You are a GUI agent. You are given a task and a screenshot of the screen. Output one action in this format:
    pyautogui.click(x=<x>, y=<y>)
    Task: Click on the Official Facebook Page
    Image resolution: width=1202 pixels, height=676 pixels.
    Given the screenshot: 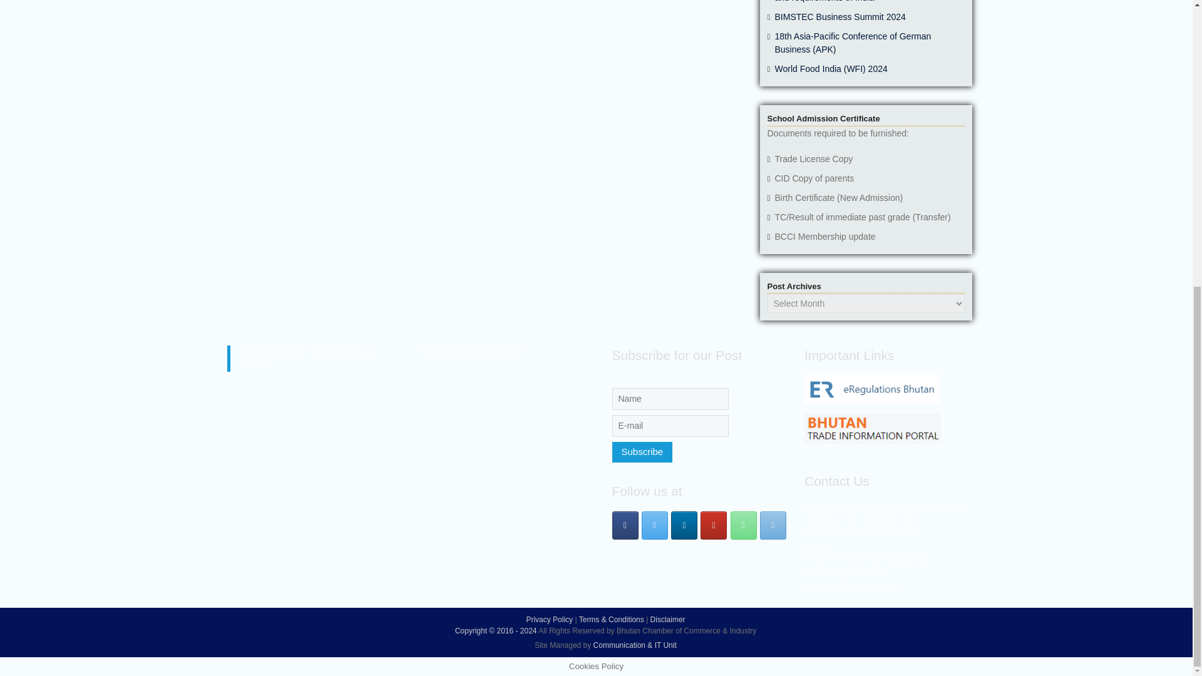 What is the action you would take?
    pyautogui.click(x=625, y=525)
    